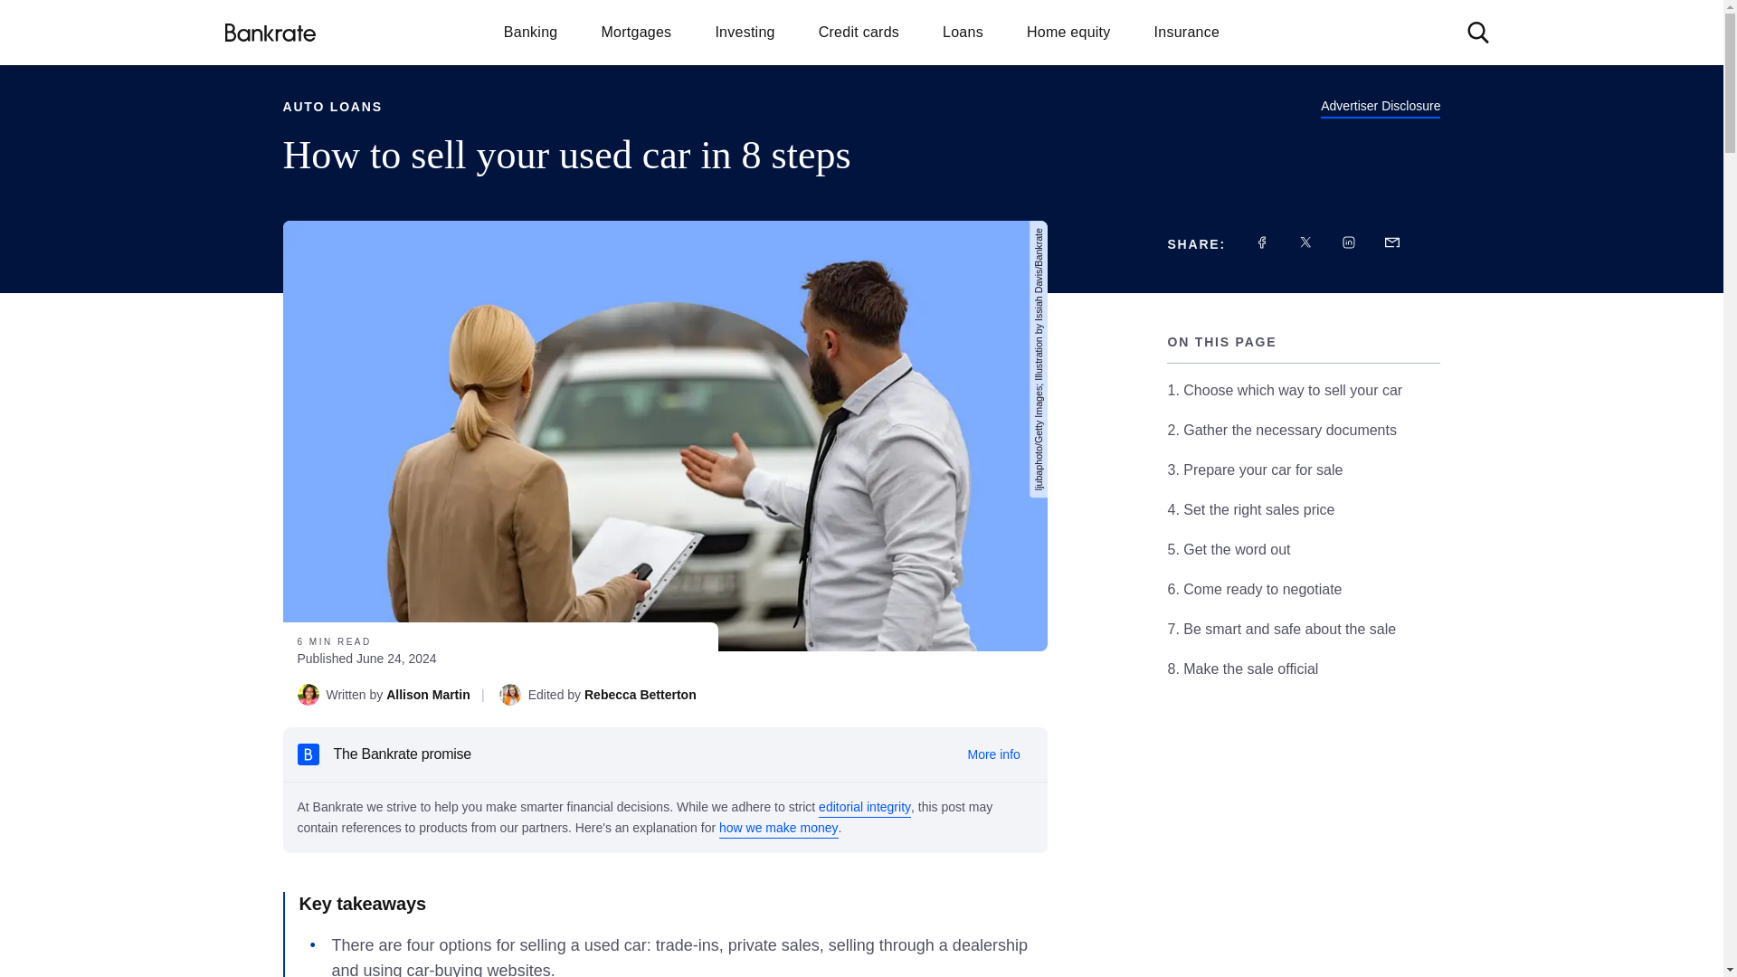 The height and width of the screenshot is (977, 1737). Describe the element at coordinates (1261, 242) in the screenshot. I see `Facebook` at that location.